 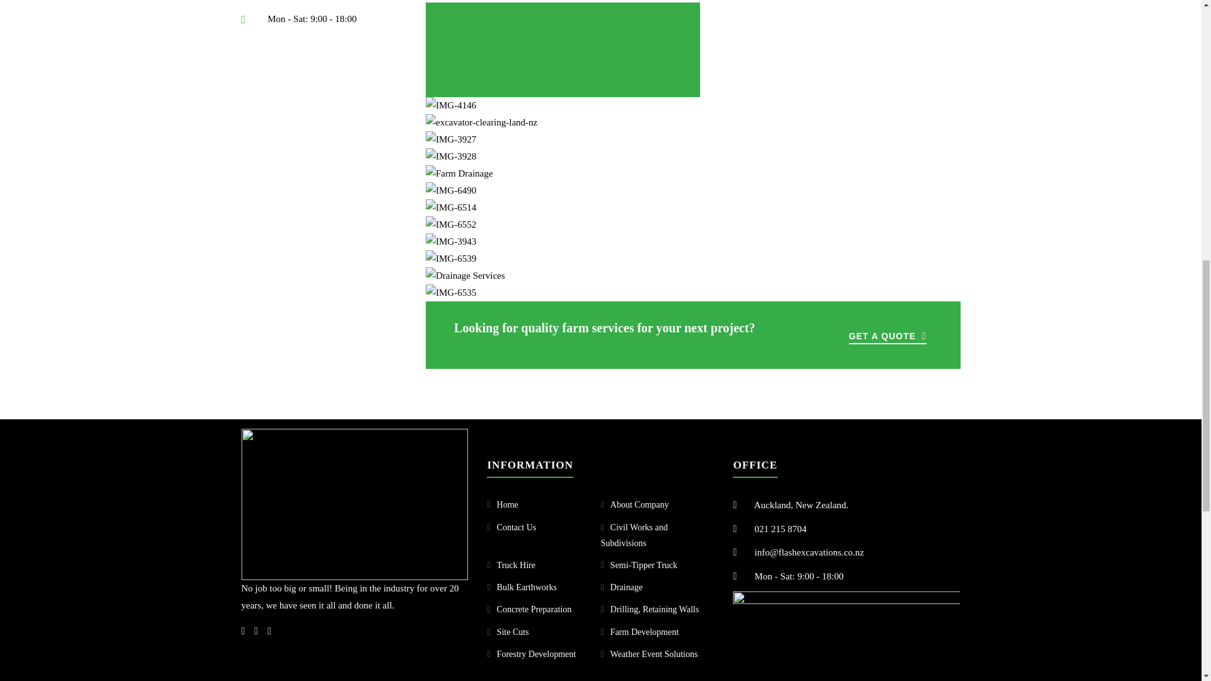 What do you see at coordinates (450, 242) in the screenshot?
I see `IMG-3943` at bounding box center [450, 242].